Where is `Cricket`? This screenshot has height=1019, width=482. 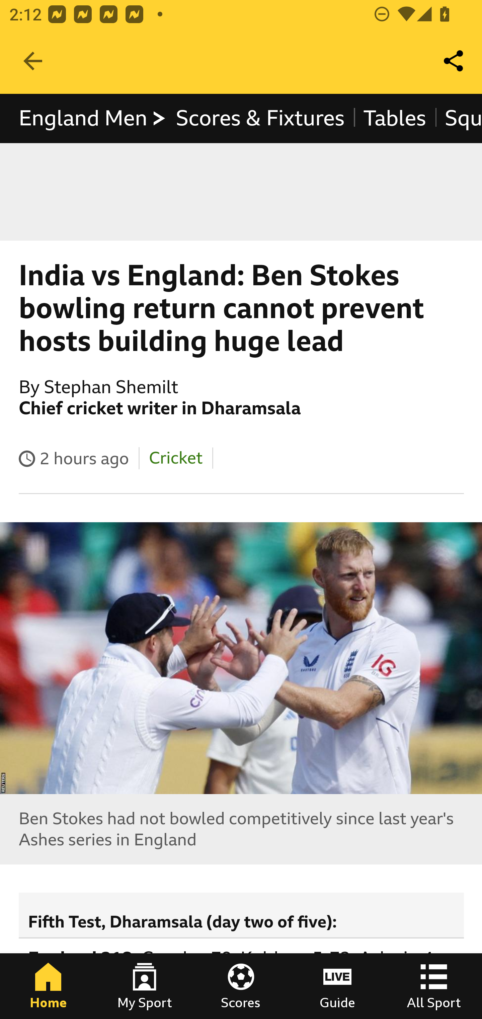 Cricket is located at coordinates (175, 458).